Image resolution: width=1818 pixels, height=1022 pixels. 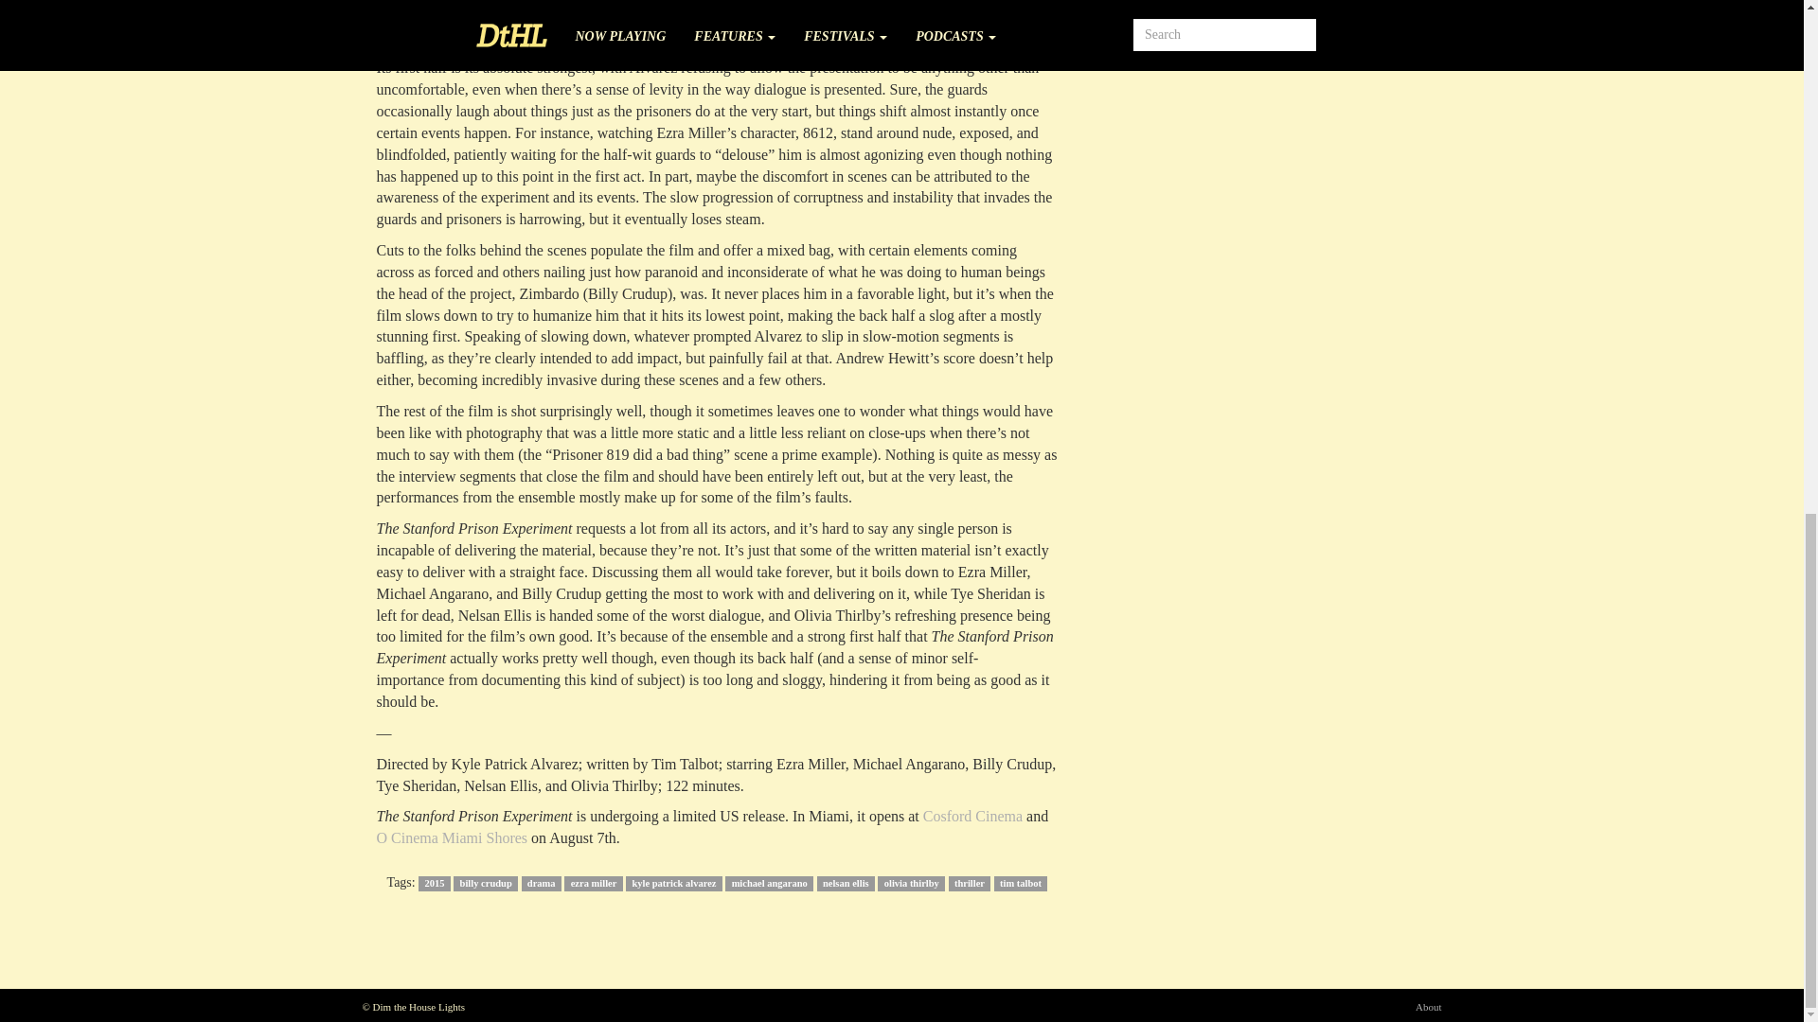 What do you see at coordinates (673, 883) in the screenshot?
I see `kyle patrick alvarez` at bounding box center [673, 883].